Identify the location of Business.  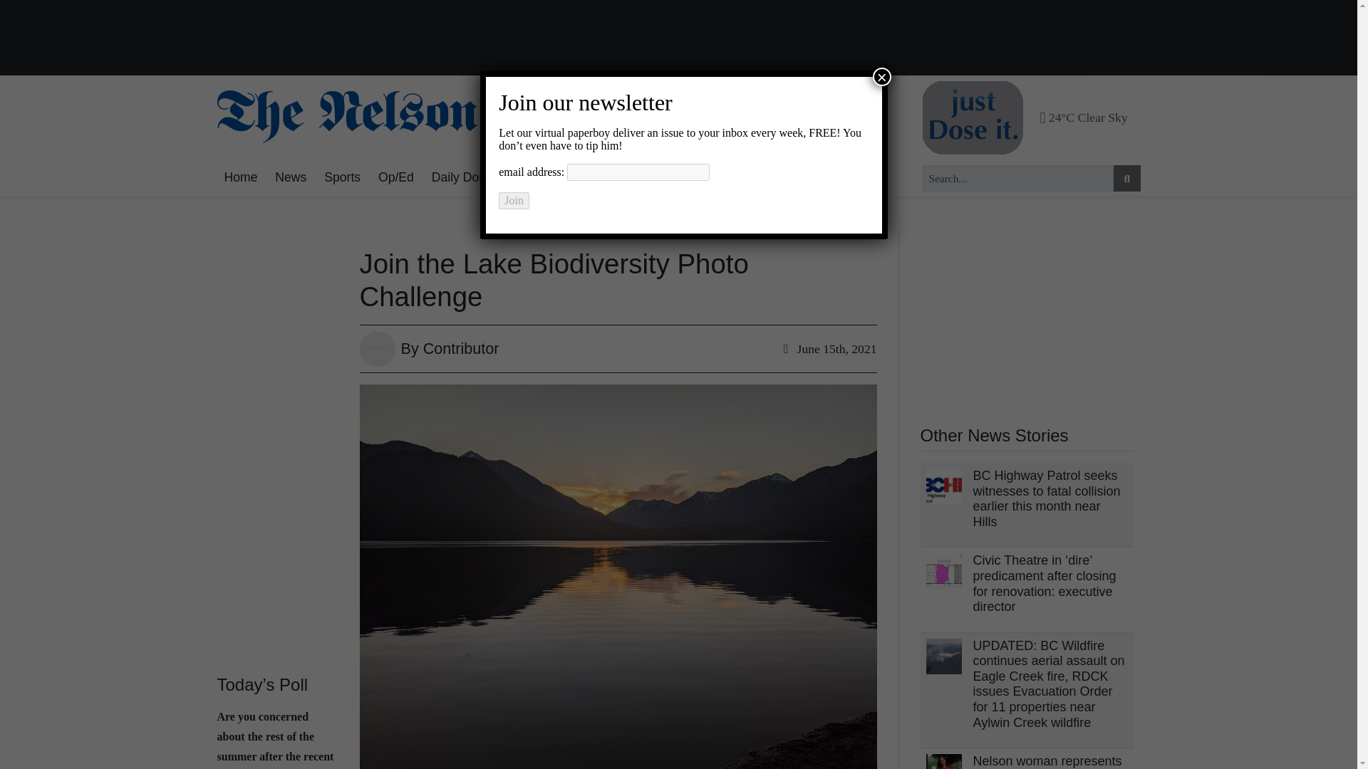
(643, 178).